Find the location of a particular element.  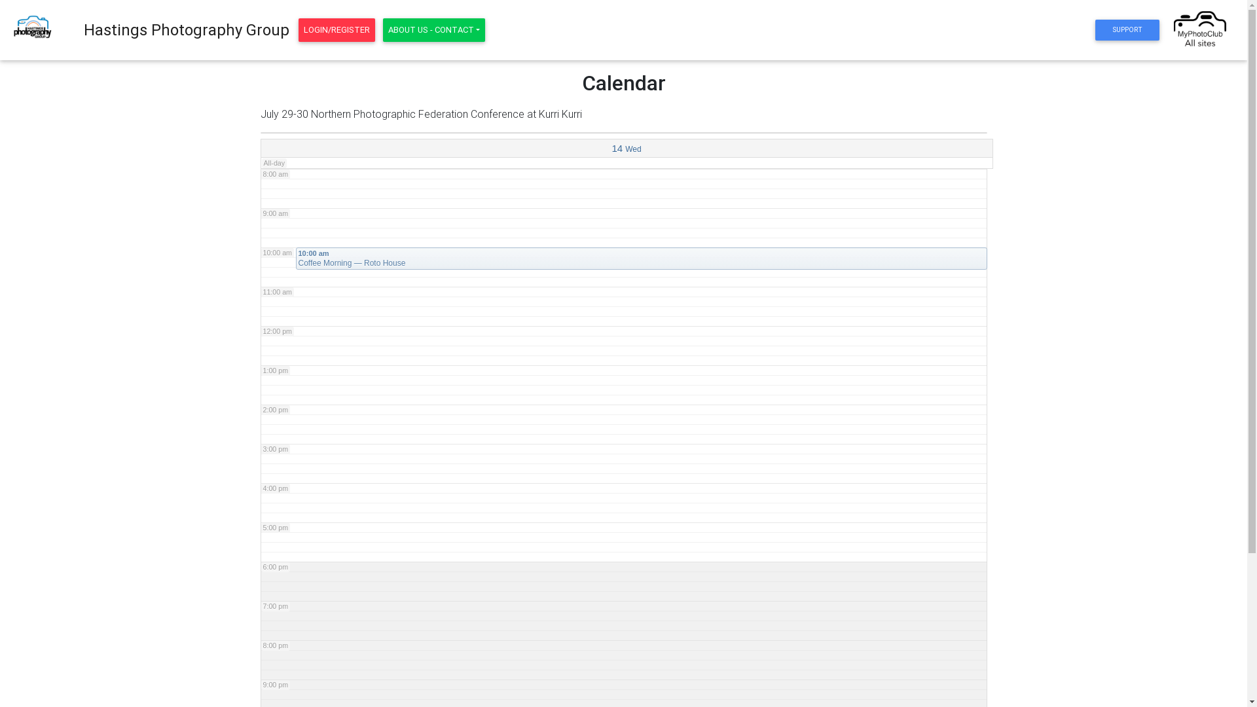

LOGIN/REGISTER is located at coordinates (337, 30).